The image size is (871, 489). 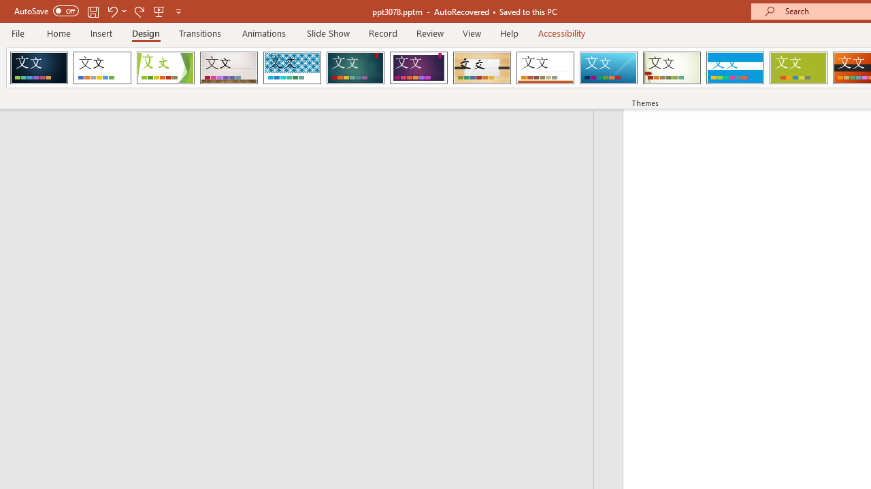 What do you see at coordinates (166, 68) in the screenshot?
I see `Facet` at bounding box center [166, 68].